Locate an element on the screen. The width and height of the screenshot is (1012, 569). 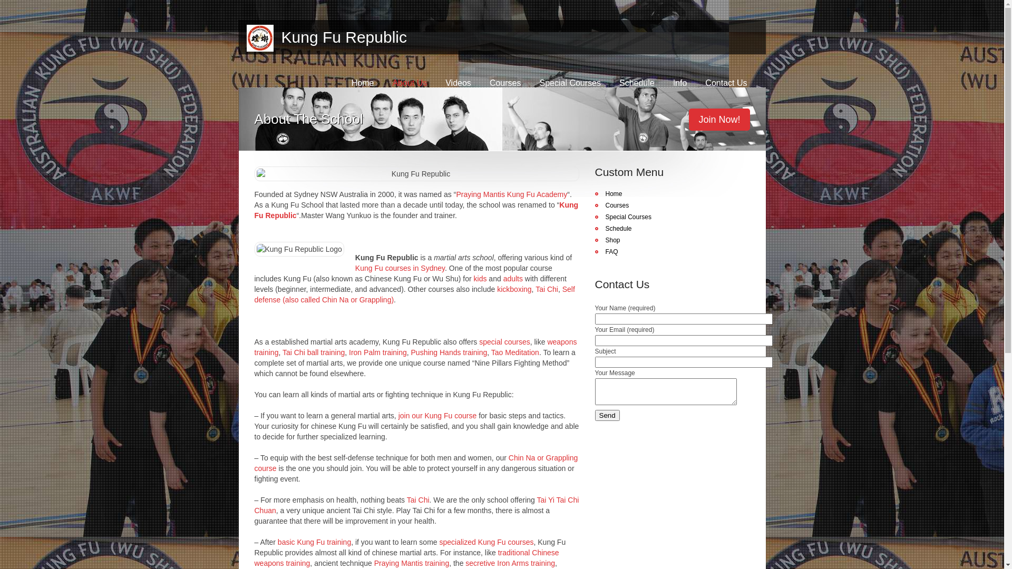
Courses is located at coordinates (505, 83).